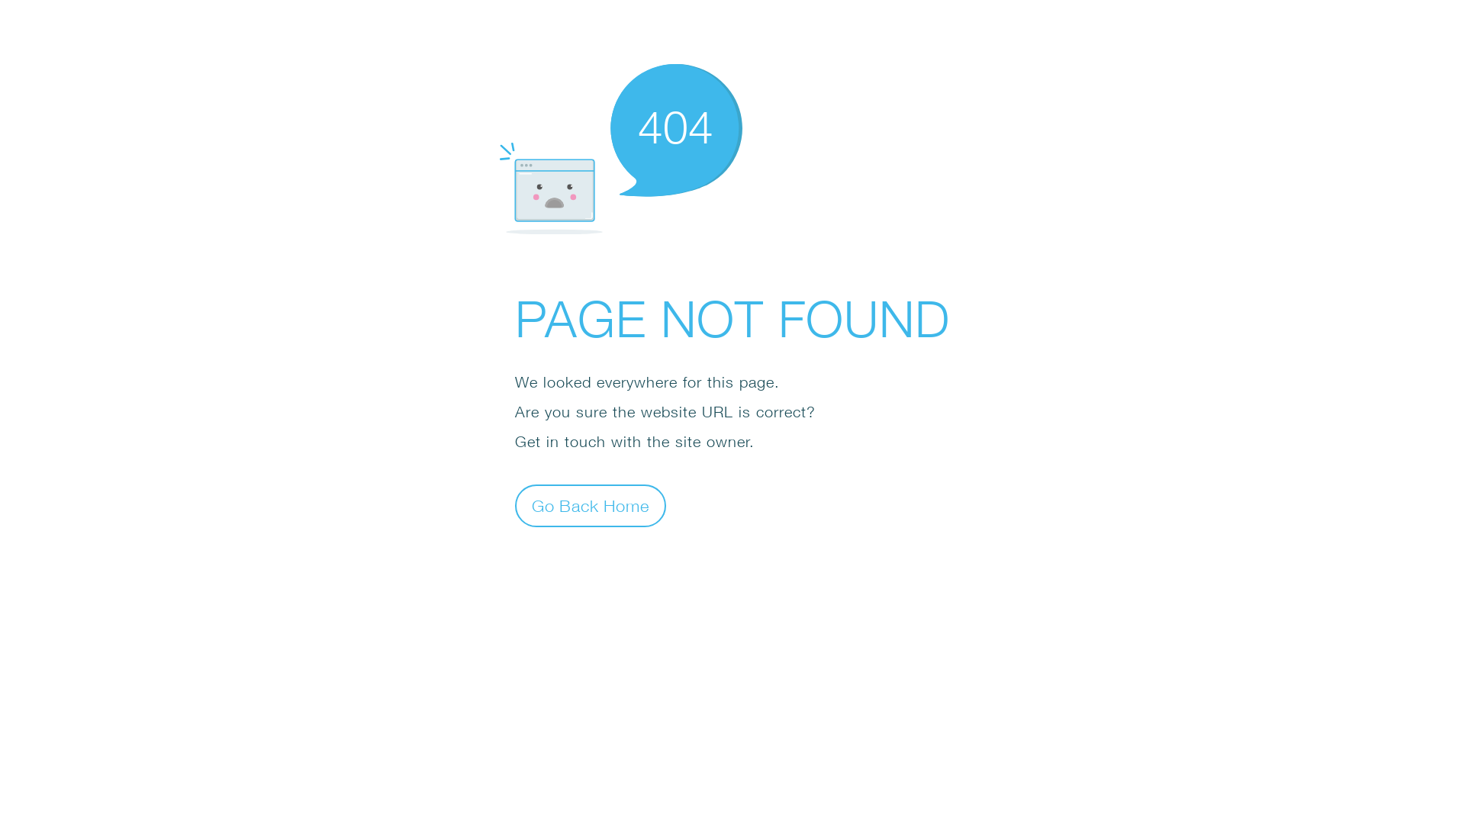  What do you see at coordinates (591, 505) in the screenshot?
I see `Go Back Home` at bounding box center [591, 505].